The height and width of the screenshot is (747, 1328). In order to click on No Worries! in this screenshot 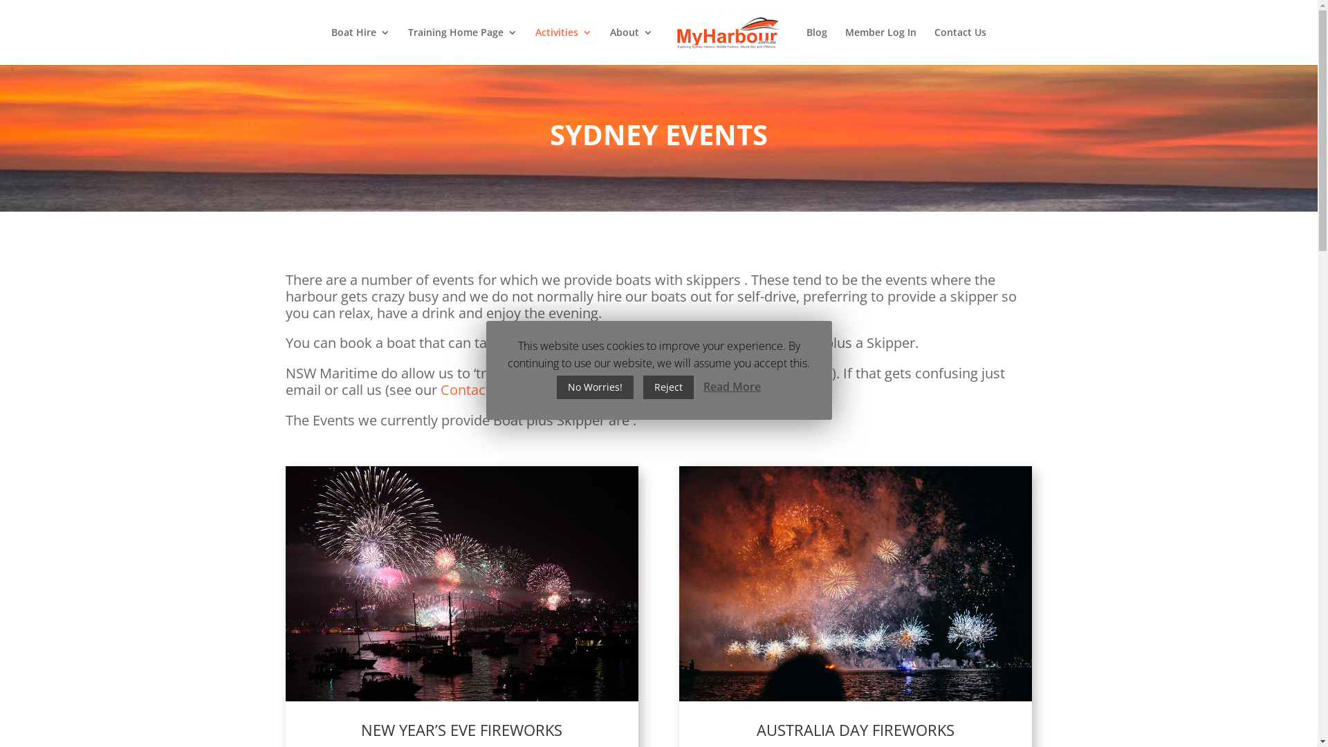, I will do `click(595, 387)`.